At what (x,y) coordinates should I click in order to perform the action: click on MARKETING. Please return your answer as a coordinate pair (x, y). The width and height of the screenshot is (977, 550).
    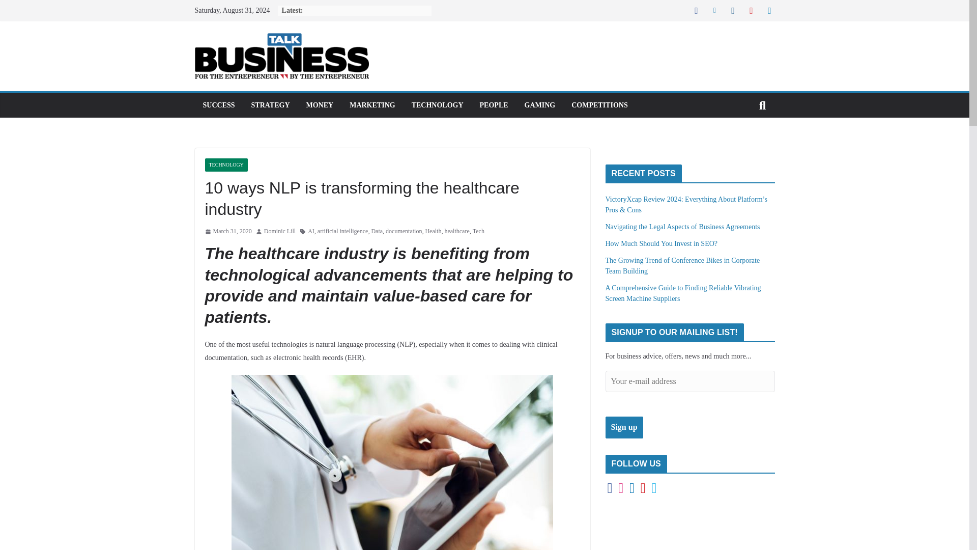
    Looking at the image, I should click on (372, 105).